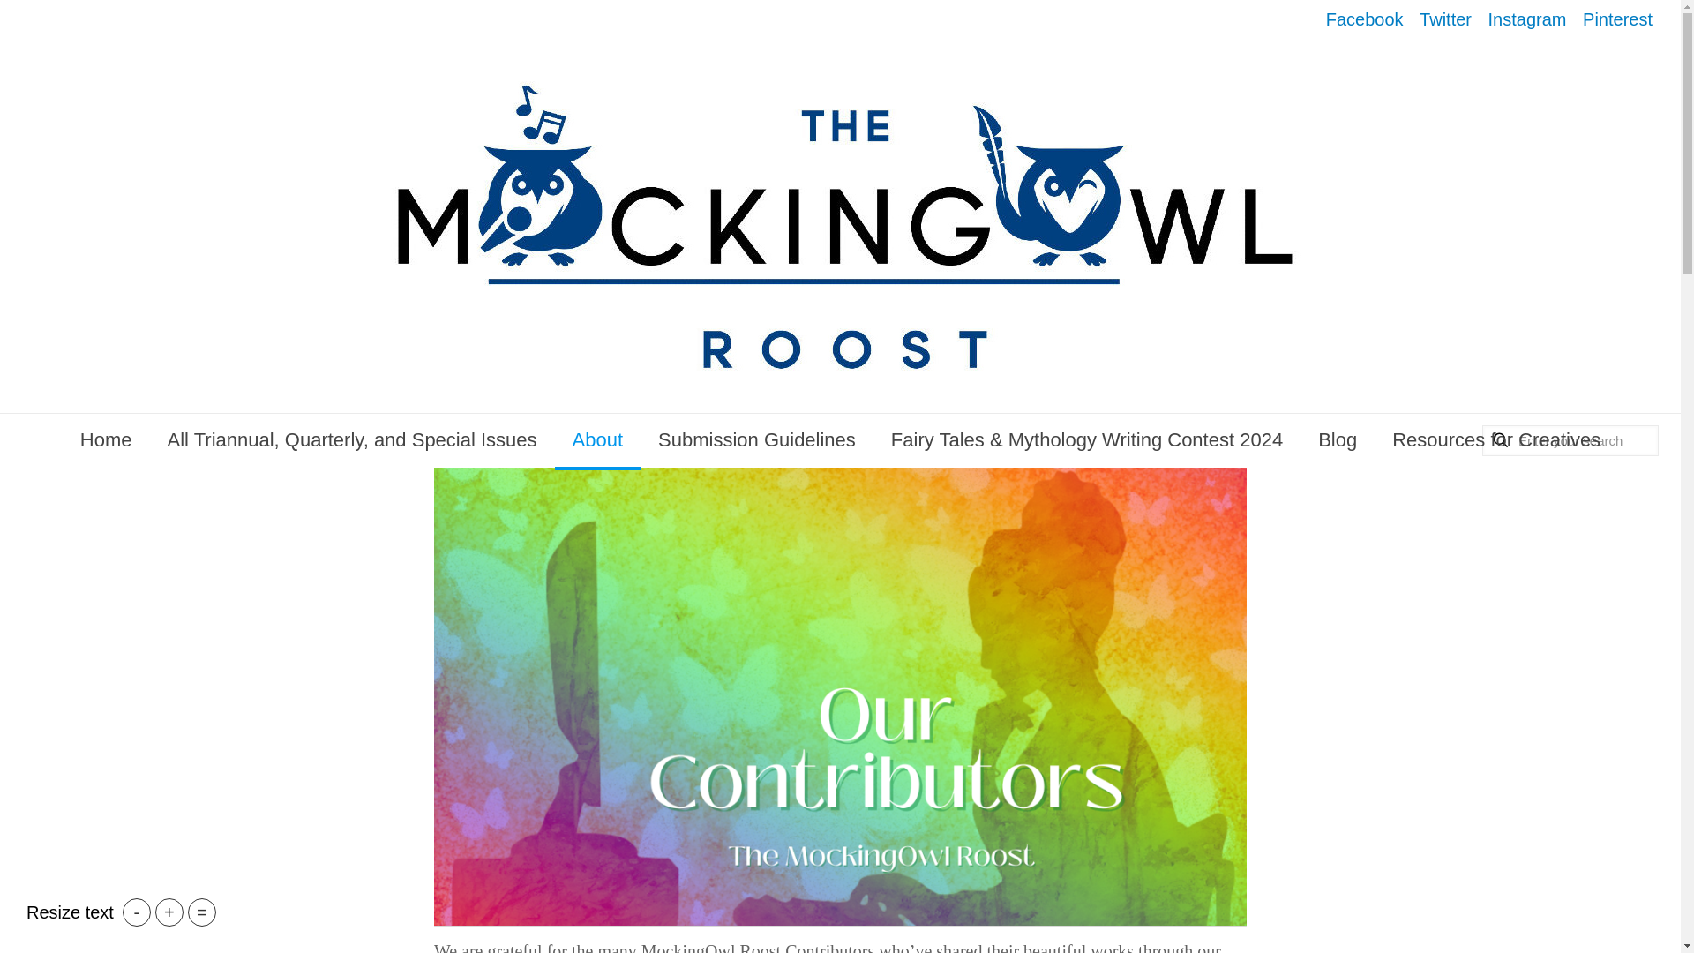 The height and width of the screenshot is (953, 1694). Describe the element at coordinates (202, 912) in the screenshot. I see `Reset text size` at that location.